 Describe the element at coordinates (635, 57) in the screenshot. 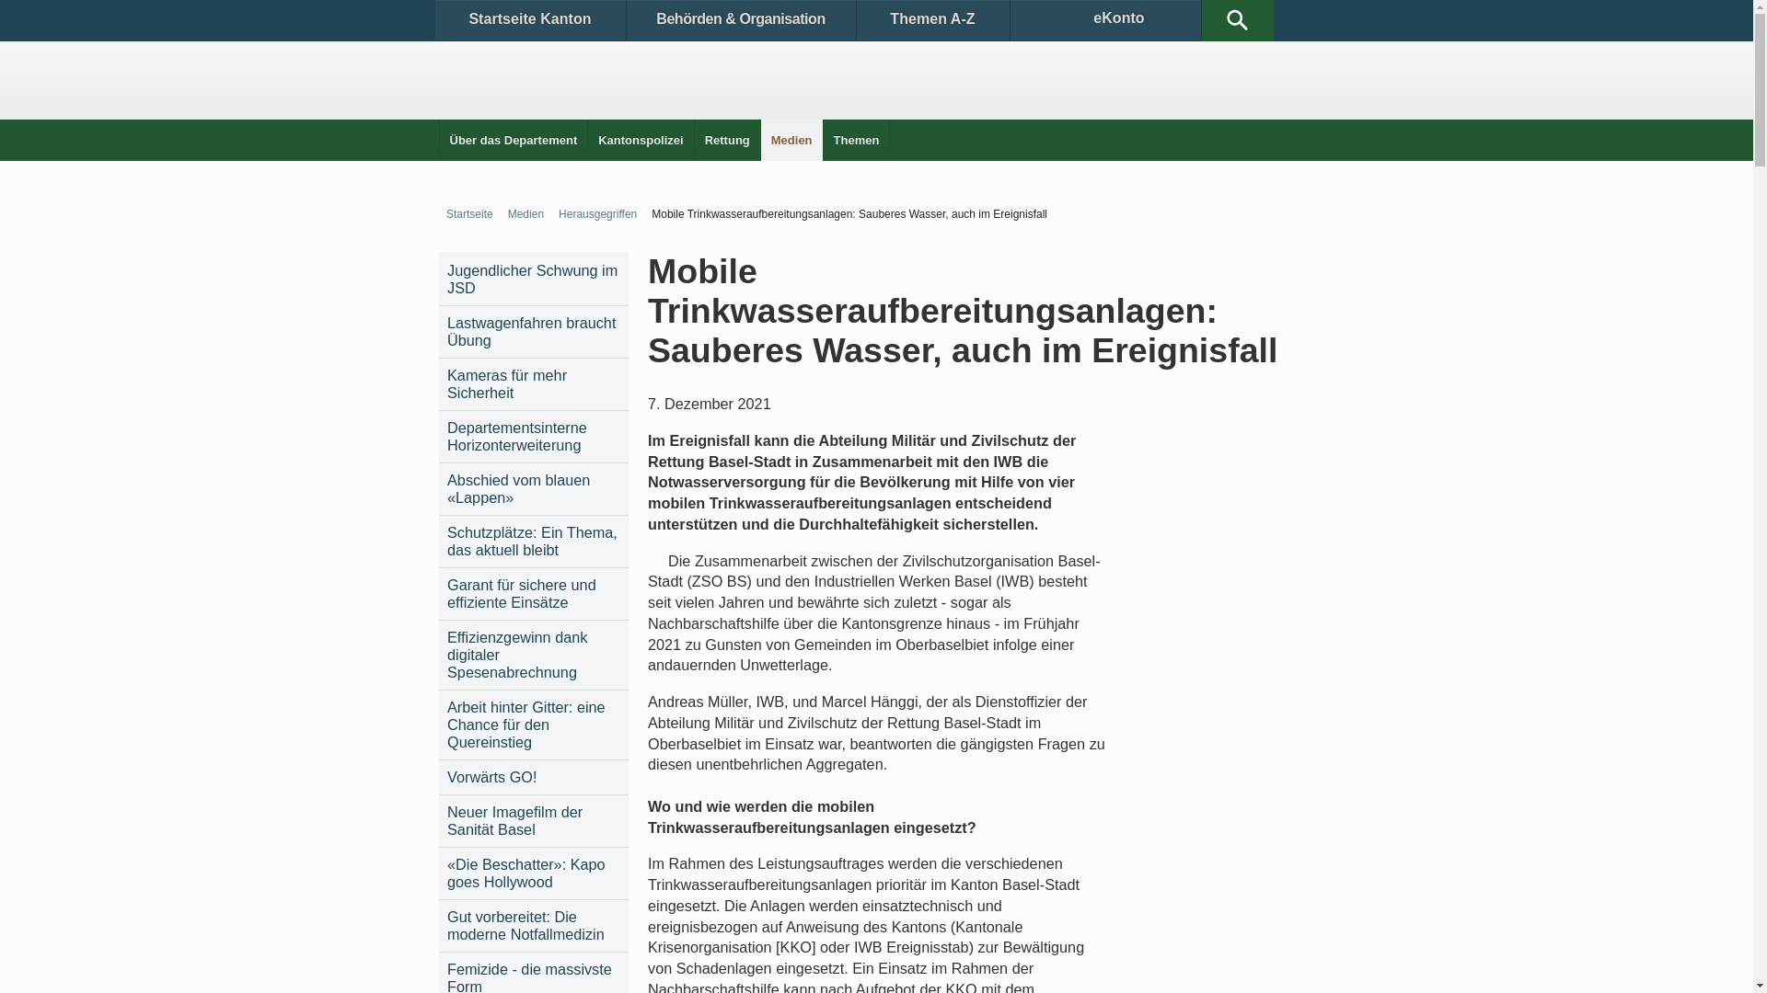

I see `Dokumentationen` at that location.